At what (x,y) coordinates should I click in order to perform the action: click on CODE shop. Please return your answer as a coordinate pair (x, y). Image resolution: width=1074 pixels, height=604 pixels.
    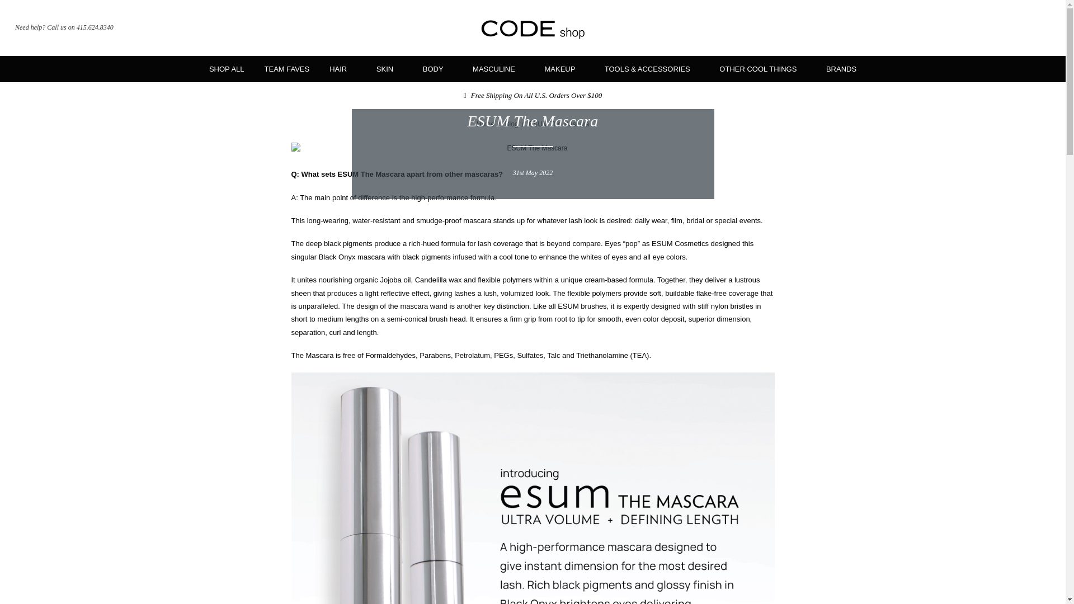
    Looking at the image, I should click on (533, 28).